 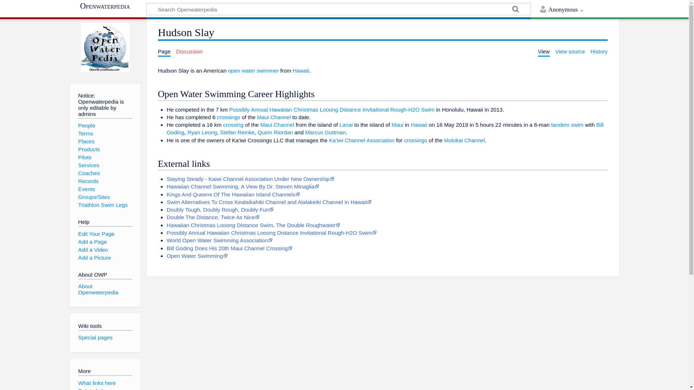 I want to click on Openwaterpedia, so click(x=108, y=6).